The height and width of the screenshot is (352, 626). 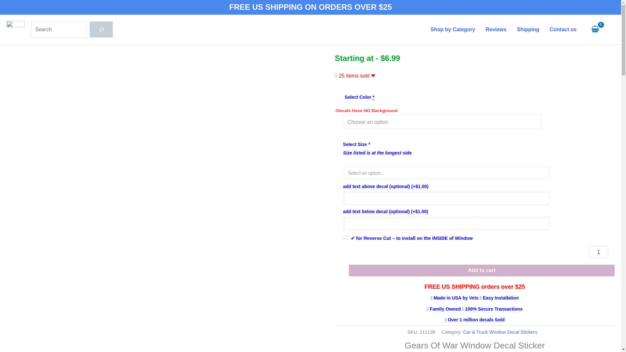 What do you see at coordinates (453, 30) in the screenshot?
I see `Shop by Category` at bounding box center [453, 30].